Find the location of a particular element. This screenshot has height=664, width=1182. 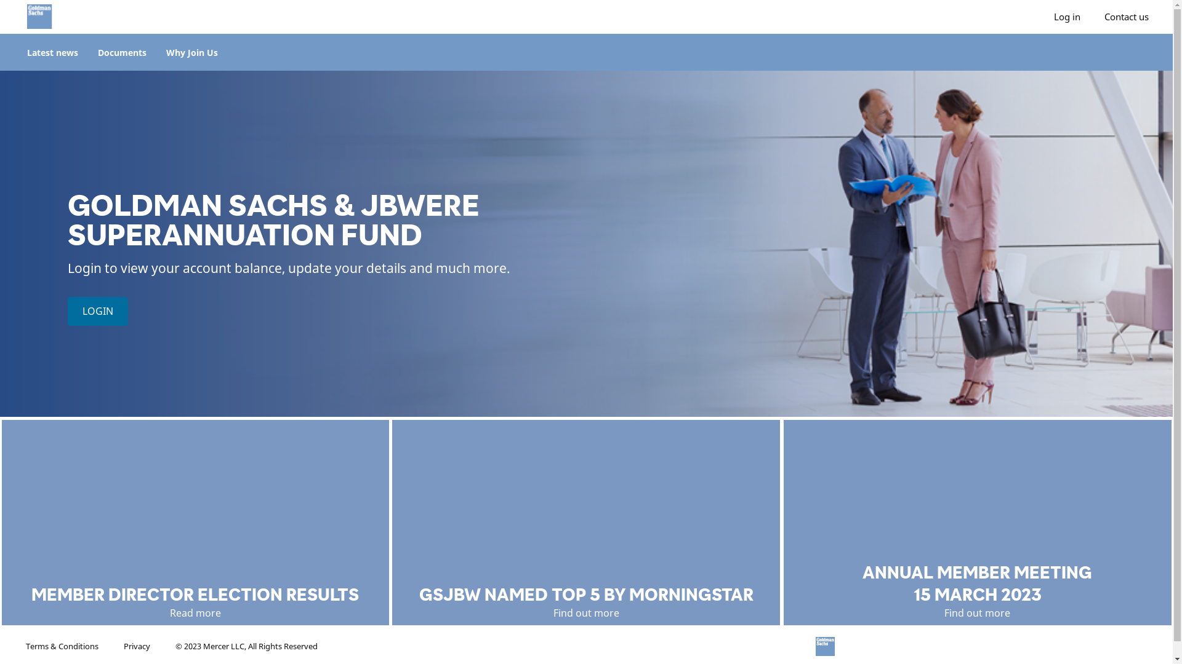

Why Join Us is located at coordinates (192, 52).